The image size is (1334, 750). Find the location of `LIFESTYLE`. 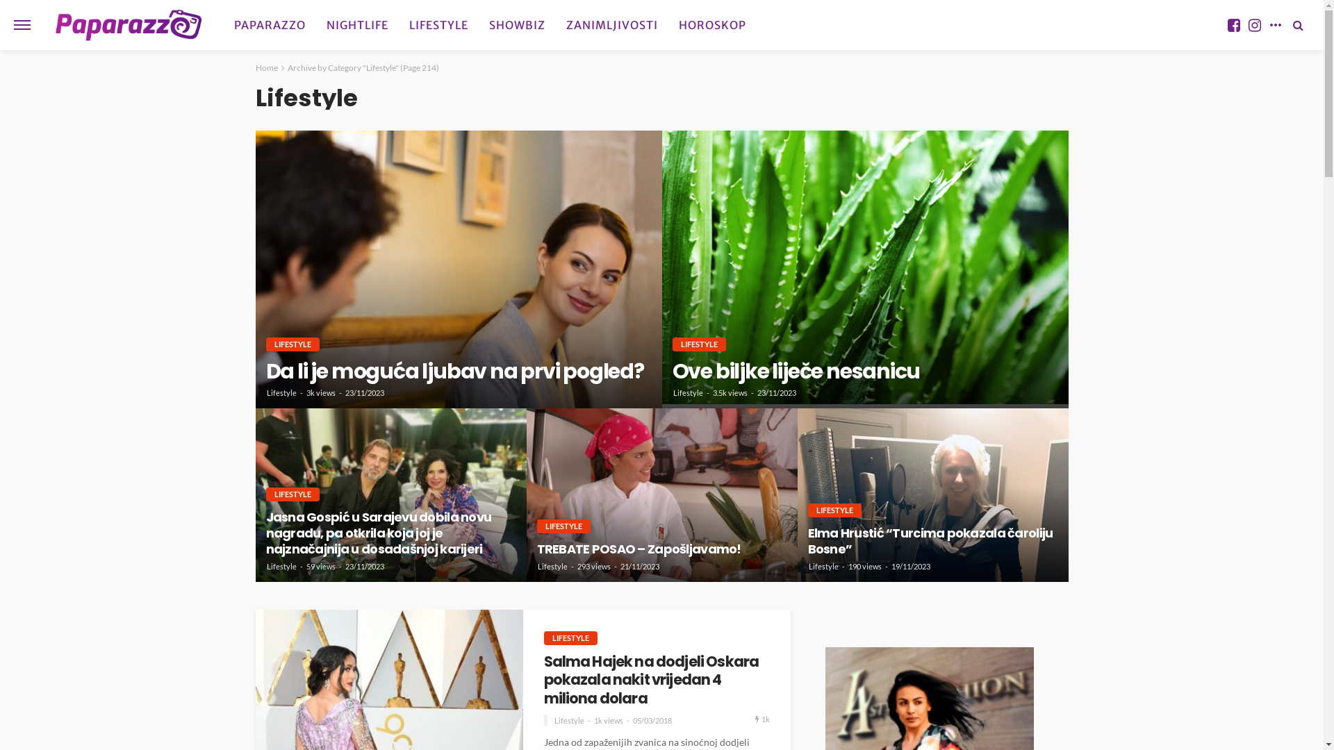

LIFESTYLE is located at coordinates (699, 344).